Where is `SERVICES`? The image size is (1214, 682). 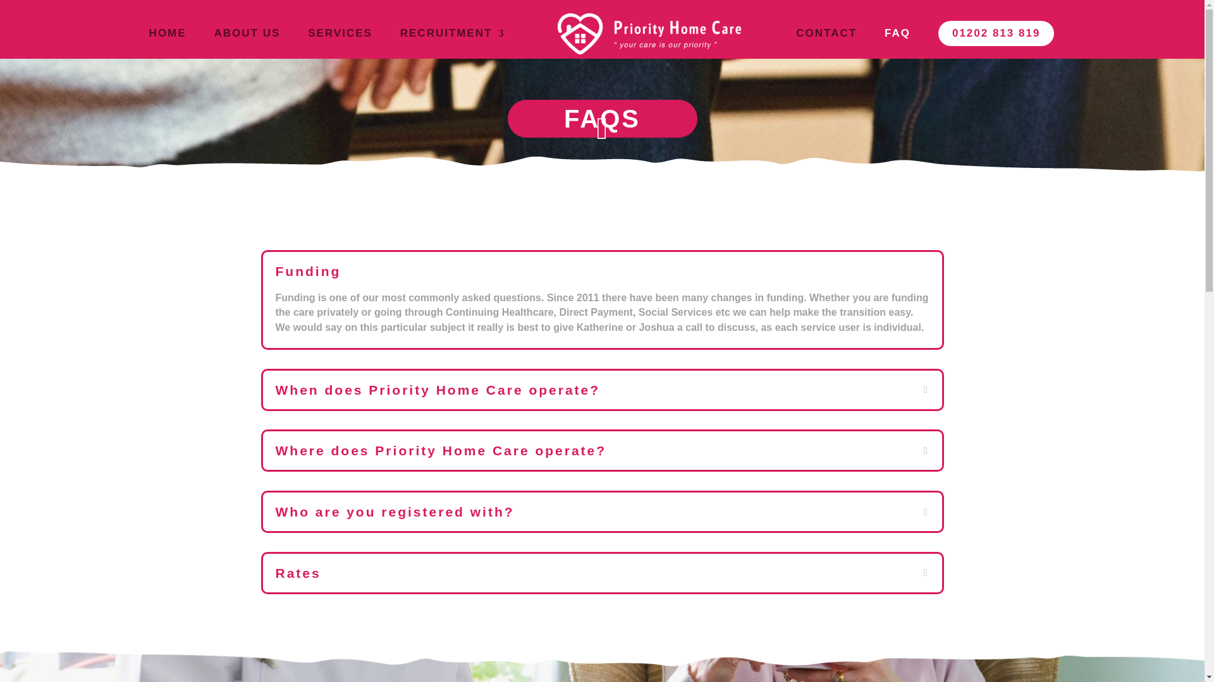 SERVICES is located at coordinates (340, 44).